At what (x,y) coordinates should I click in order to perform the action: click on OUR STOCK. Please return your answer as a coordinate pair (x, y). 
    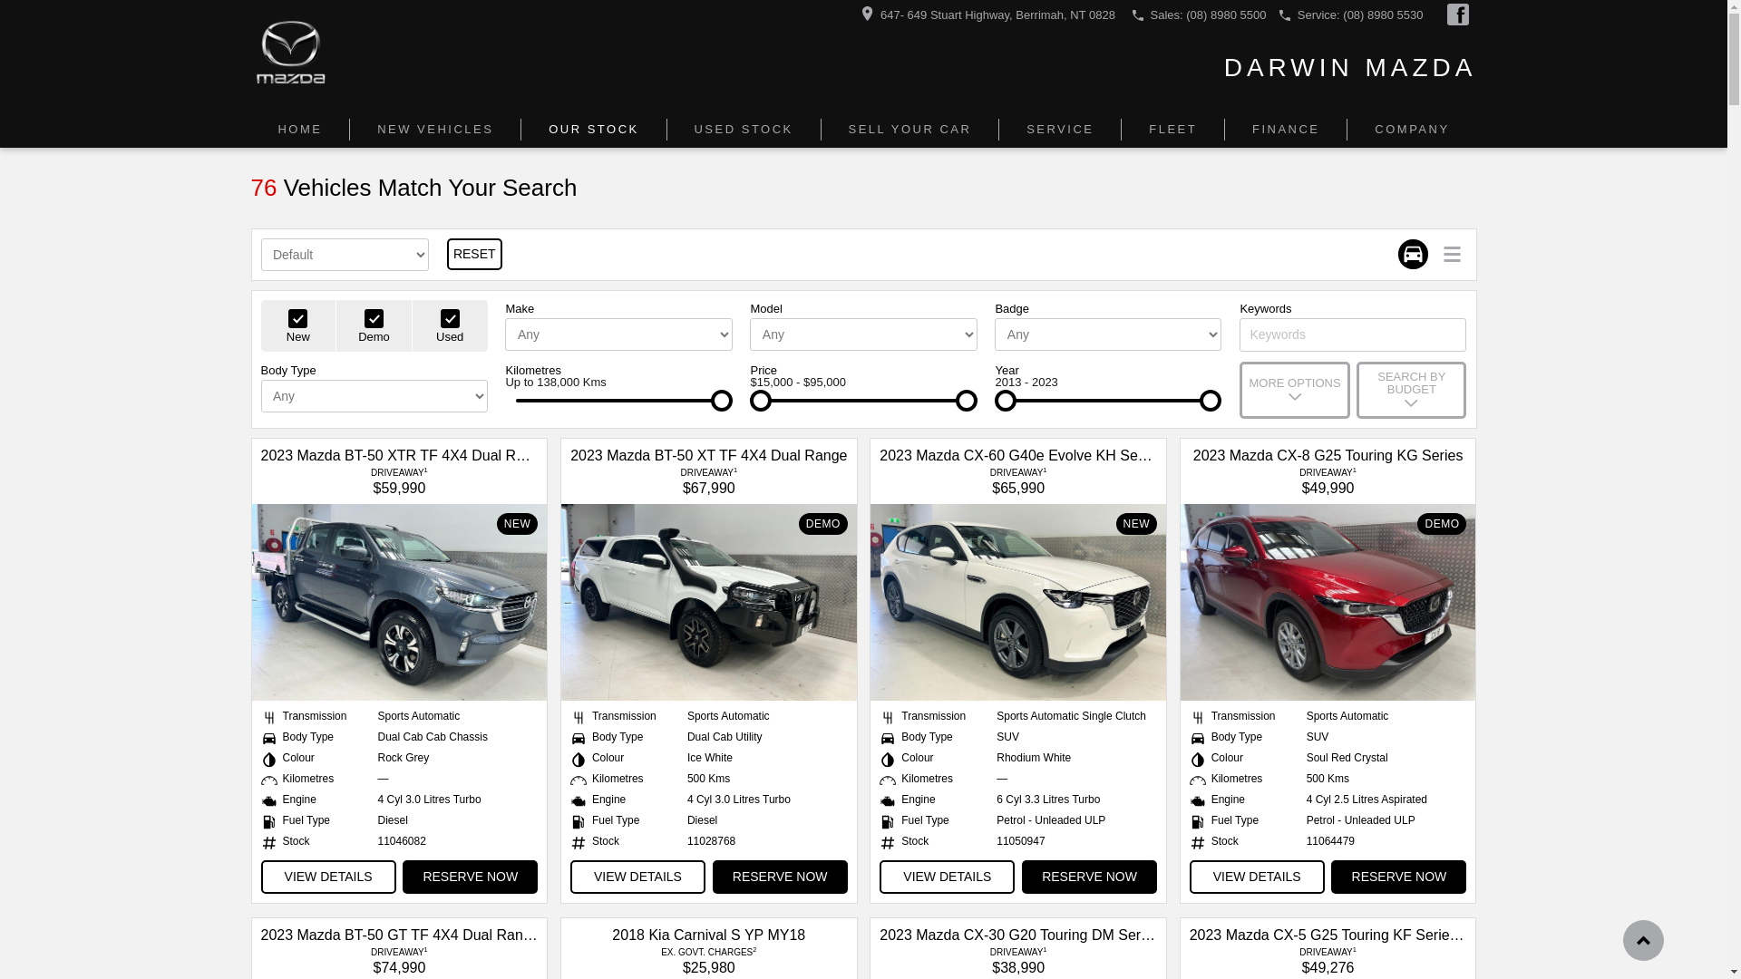
    Looking at the image, I should click on (594, 130).